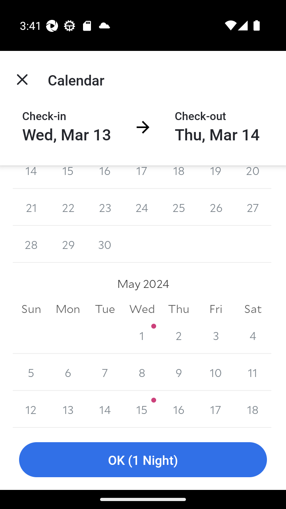 This screenshot has width=286, height=509. Describe the element at coordinates (215, 335) in the screenshot. I see `3 3 May 2024` at that location.